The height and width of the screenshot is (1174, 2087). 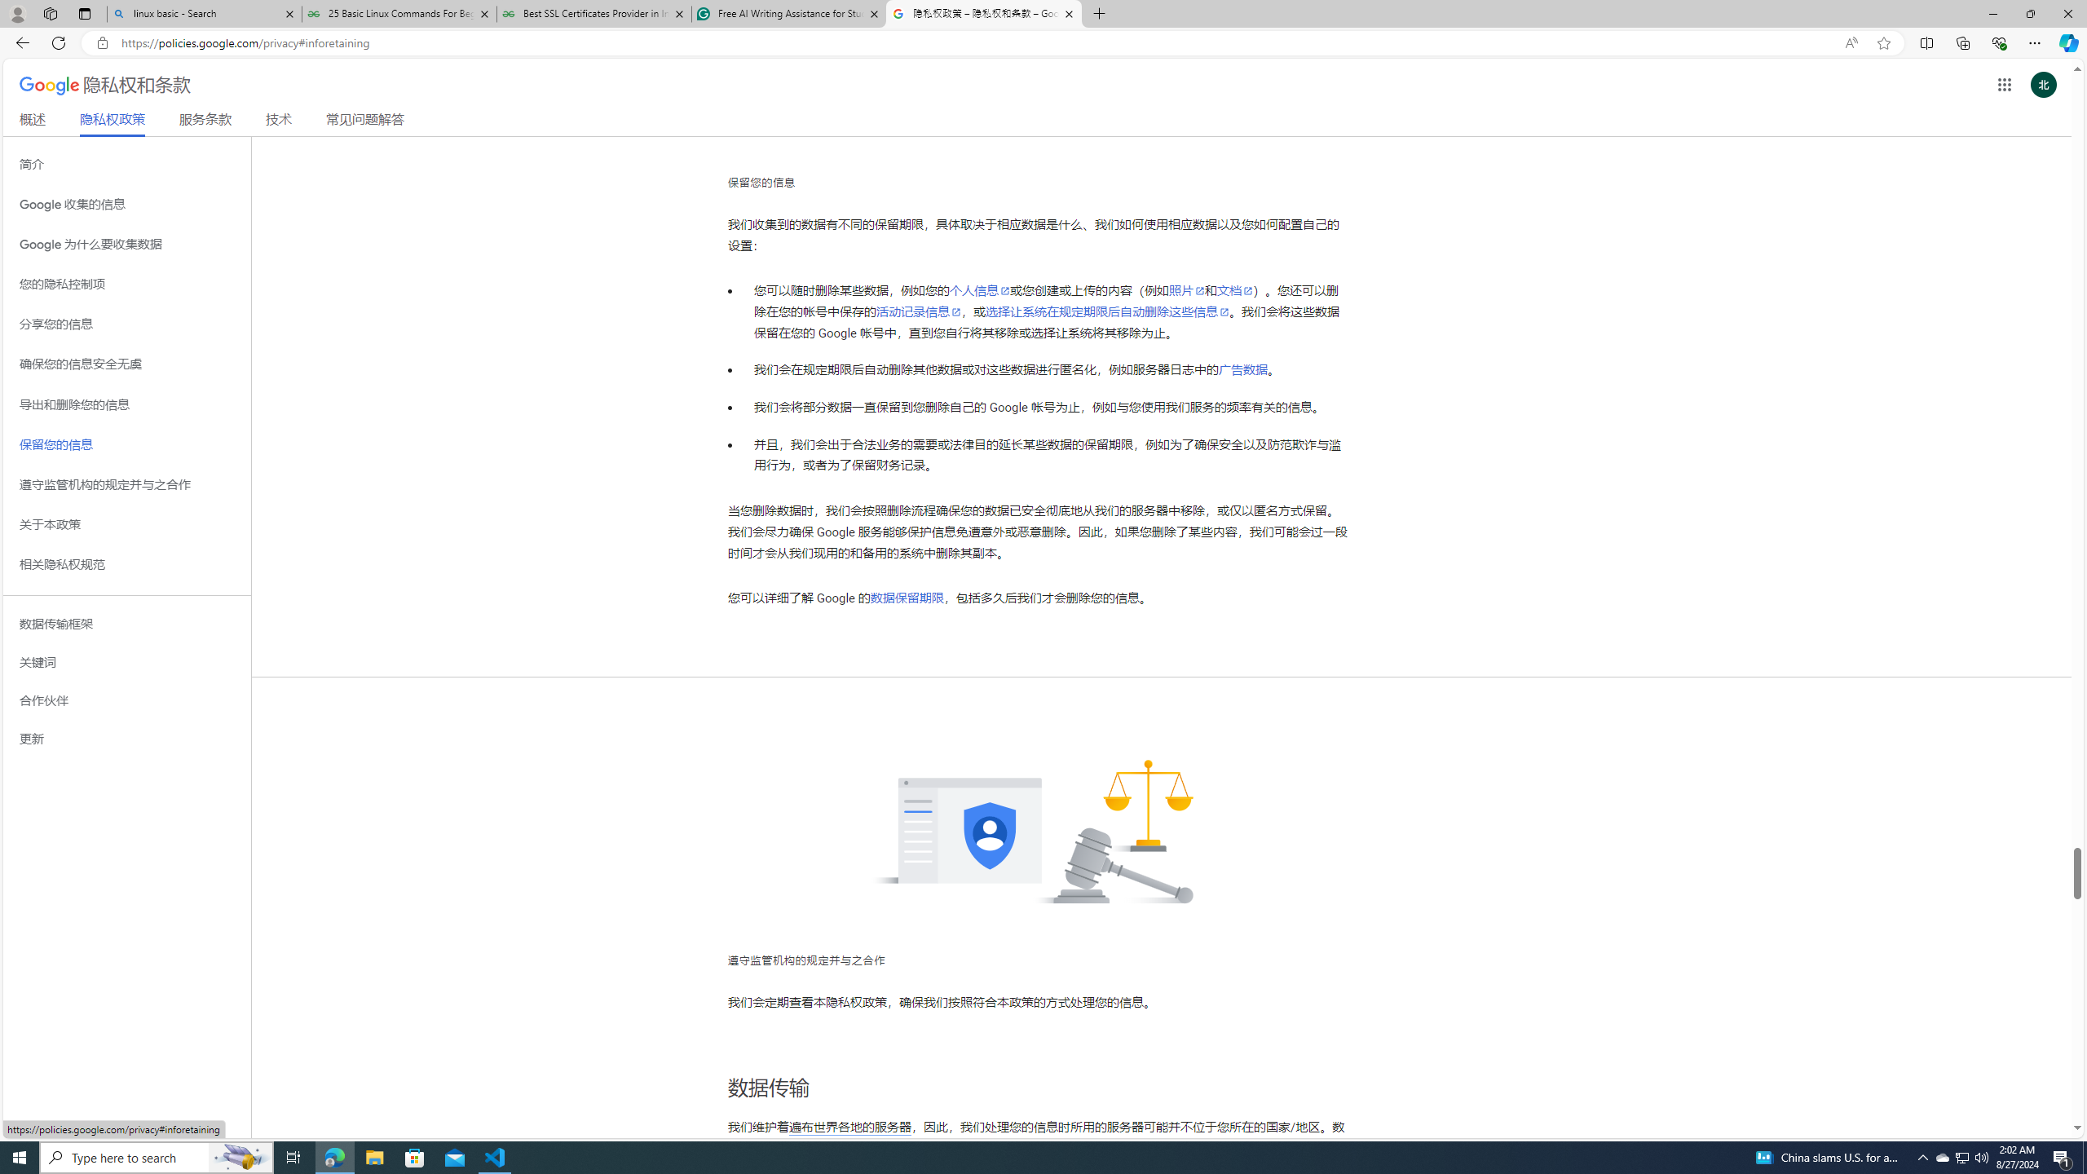 I want to click on linux basic - Search, so click(x=204, y=14).